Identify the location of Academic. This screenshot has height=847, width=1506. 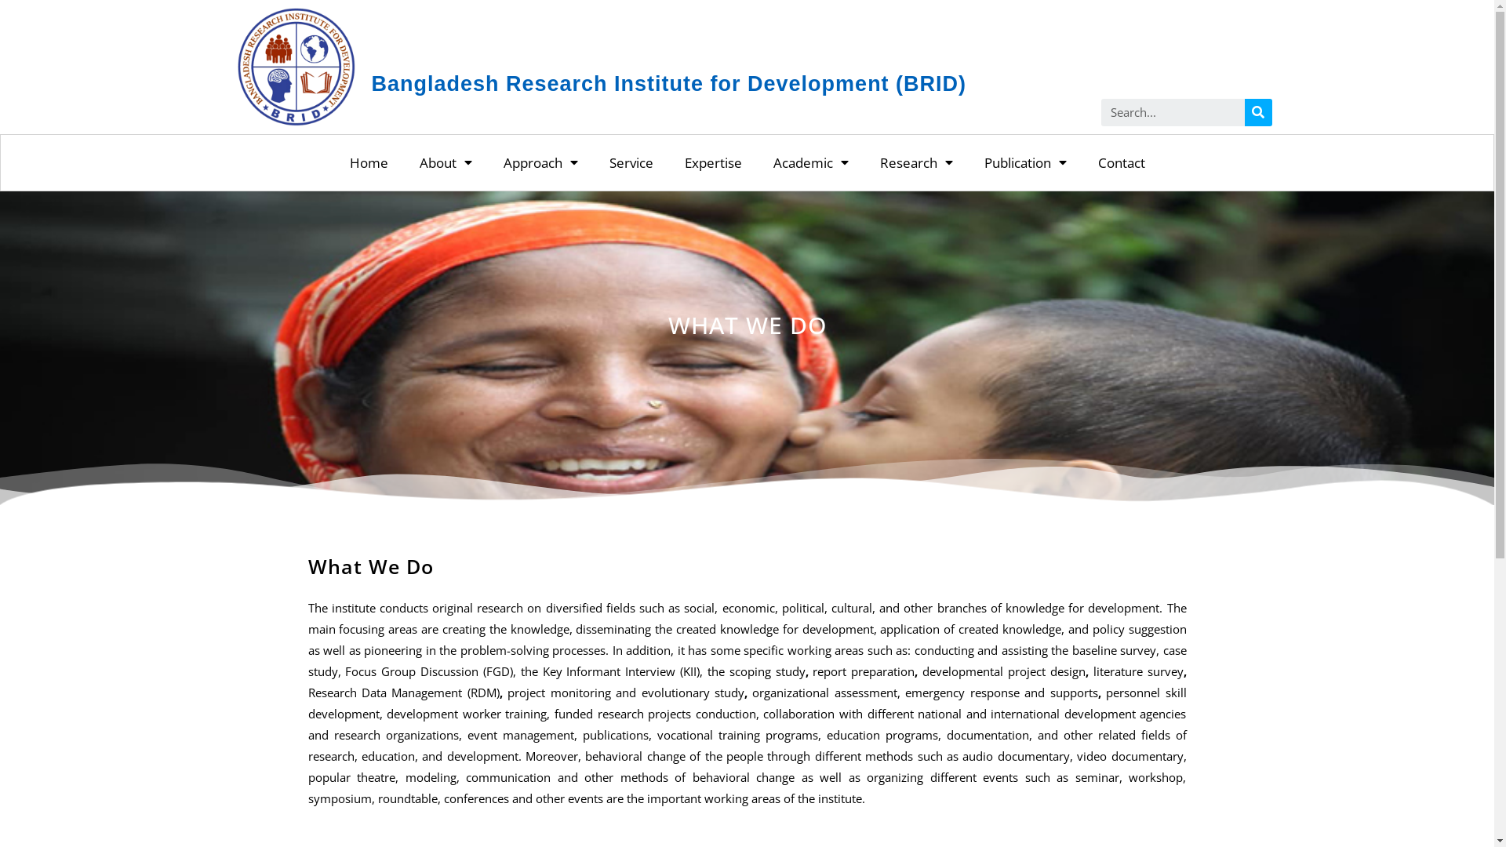
(811, 163).